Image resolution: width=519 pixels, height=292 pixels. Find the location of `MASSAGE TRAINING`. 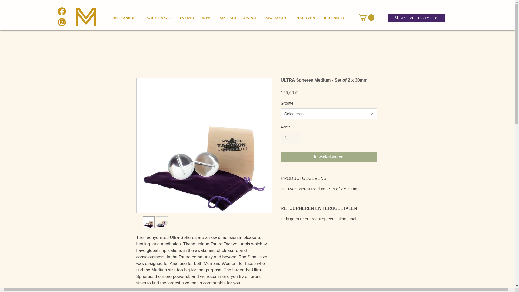

MASSAGE TRAINING is located at coordinates (237, 16).